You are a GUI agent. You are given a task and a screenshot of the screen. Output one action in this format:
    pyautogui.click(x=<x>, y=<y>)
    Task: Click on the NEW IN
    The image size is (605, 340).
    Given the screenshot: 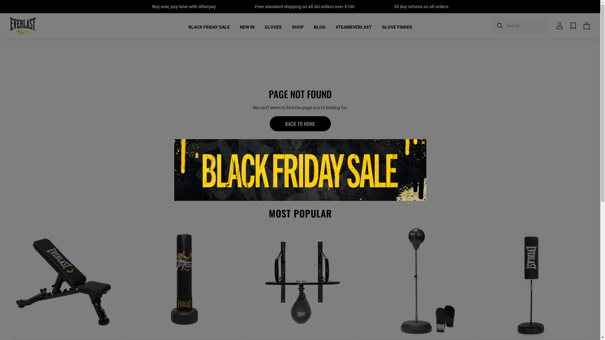 What is the action you would take?
    pyautogui.click(x=247, y=27)
    